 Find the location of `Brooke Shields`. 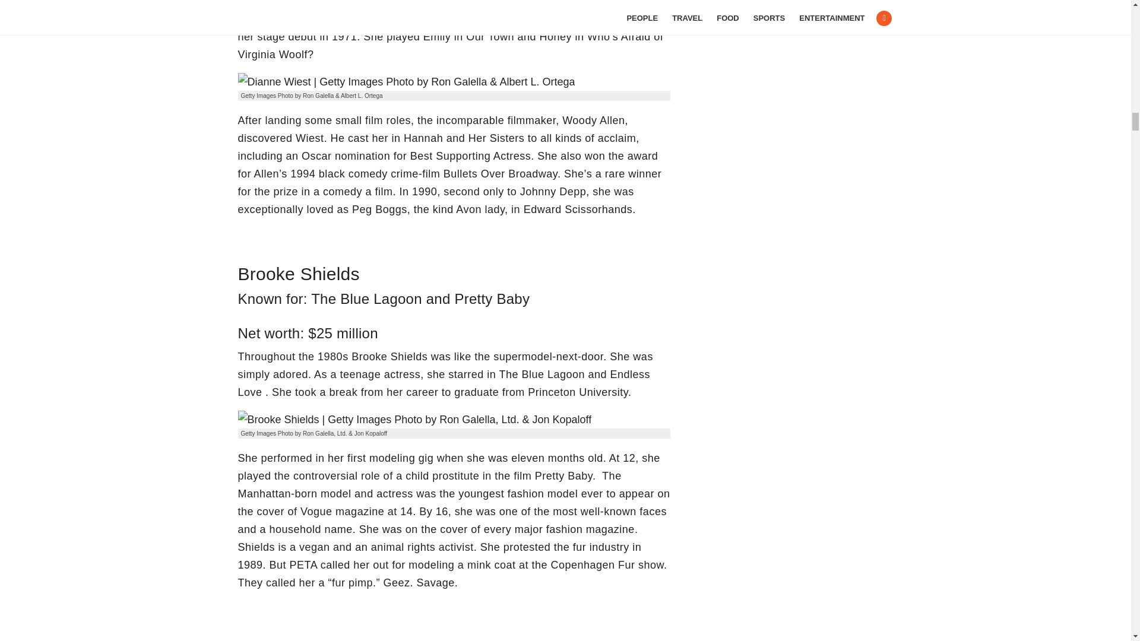

Brooke Shields is located at coordinates (414, 420).